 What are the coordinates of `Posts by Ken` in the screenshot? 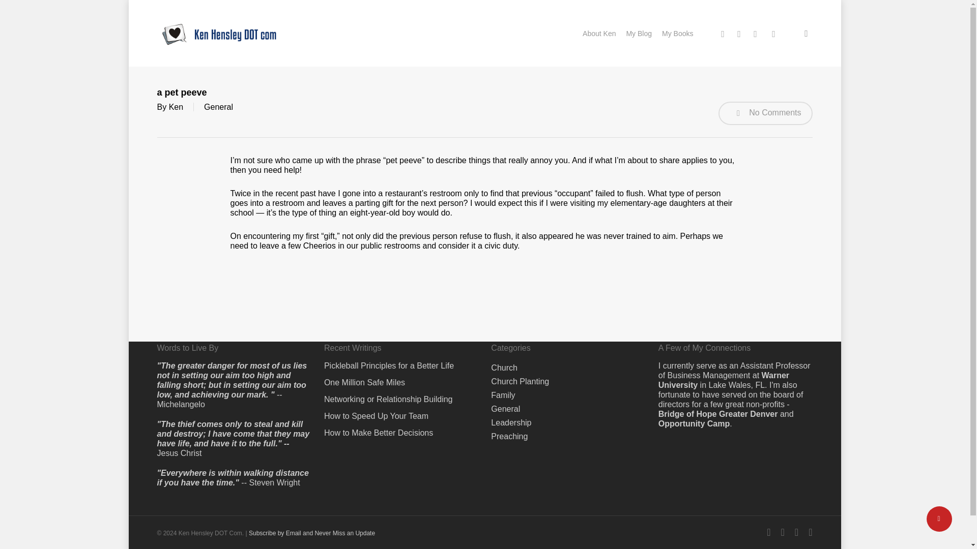 It's located at (176, 107).